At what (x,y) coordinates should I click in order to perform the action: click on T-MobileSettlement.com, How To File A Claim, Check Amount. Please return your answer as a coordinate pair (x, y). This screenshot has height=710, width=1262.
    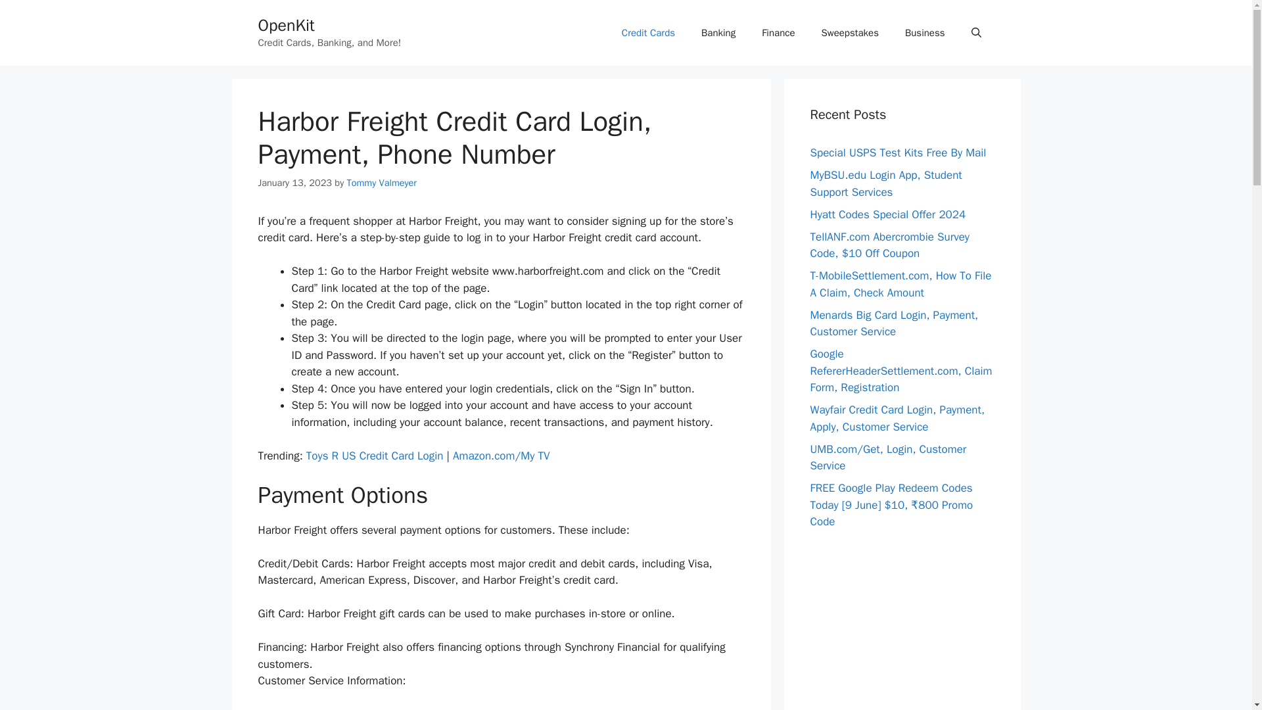
    Looking at the image, I should click on (900, 284).